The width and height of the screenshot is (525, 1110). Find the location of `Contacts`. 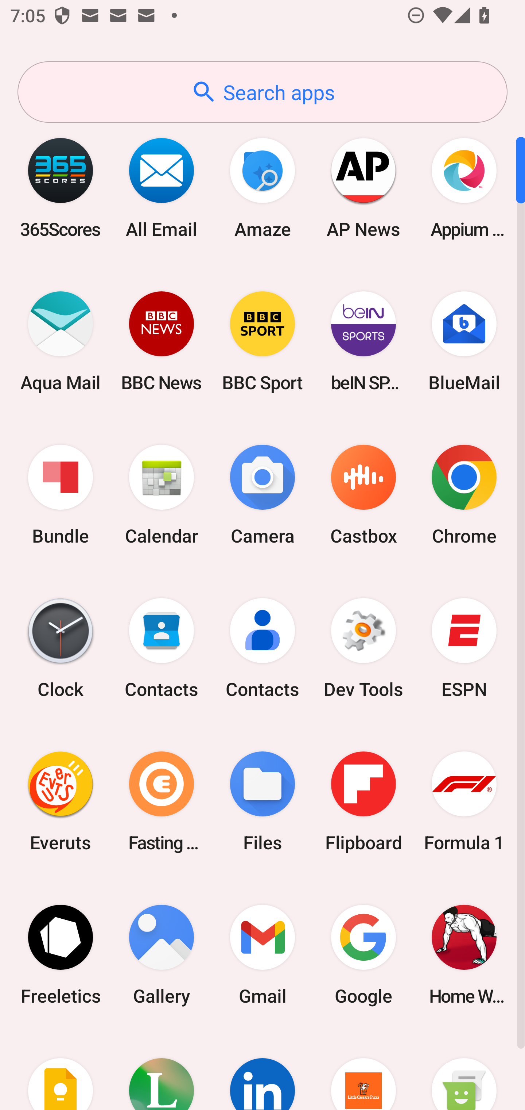

Contacts is located at coordinates (162, 648).